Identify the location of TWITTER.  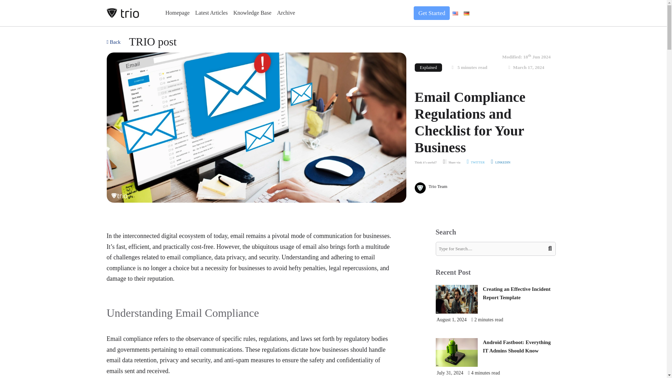
(475, 162).